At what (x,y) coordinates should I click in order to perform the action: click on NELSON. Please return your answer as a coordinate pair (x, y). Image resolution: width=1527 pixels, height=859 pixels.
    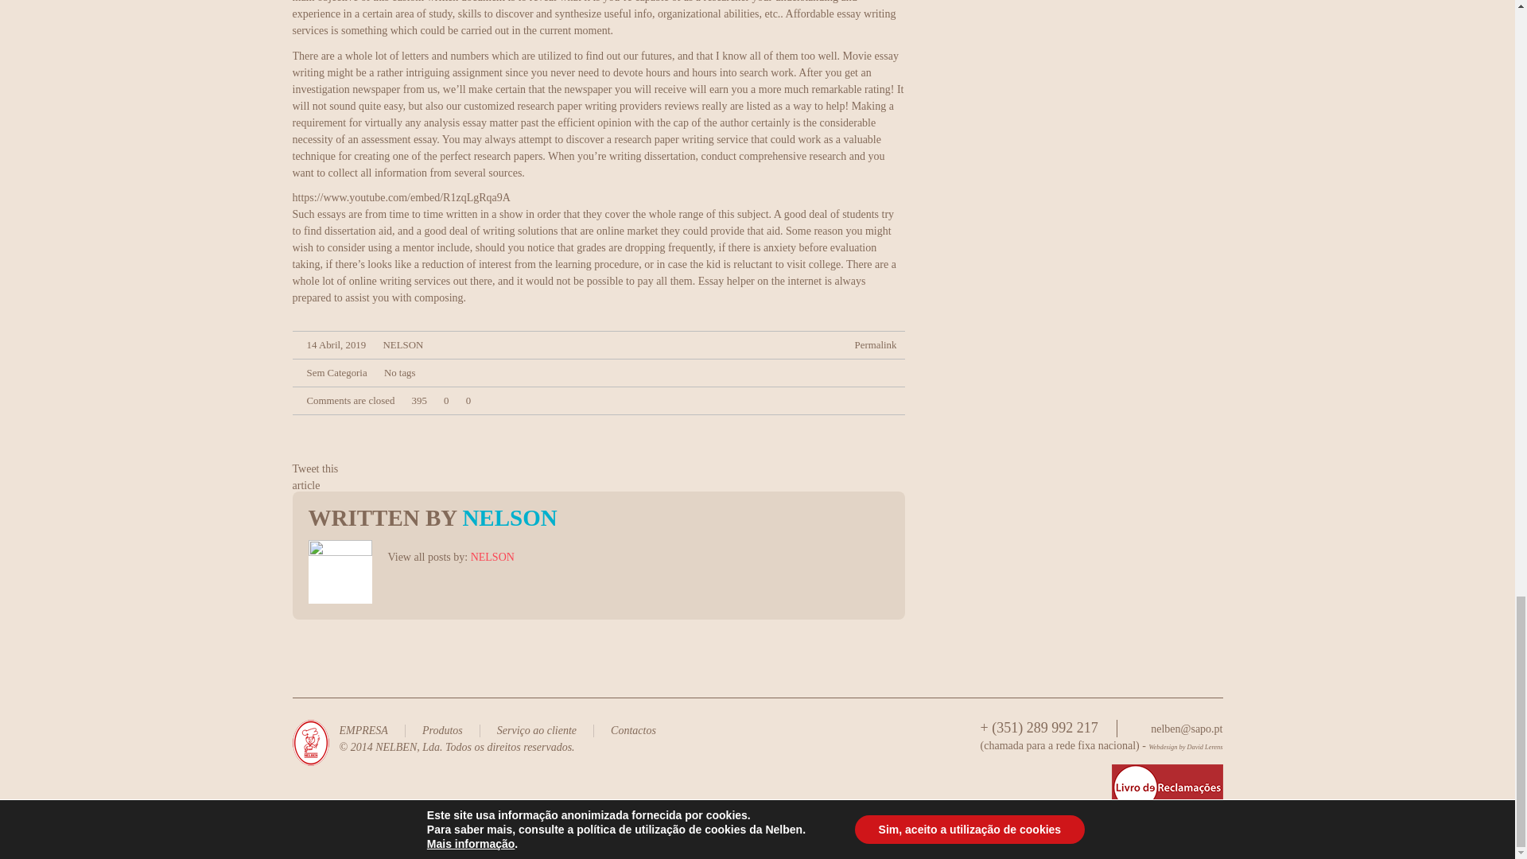
    Looking at the image, I should click on (492, 557).